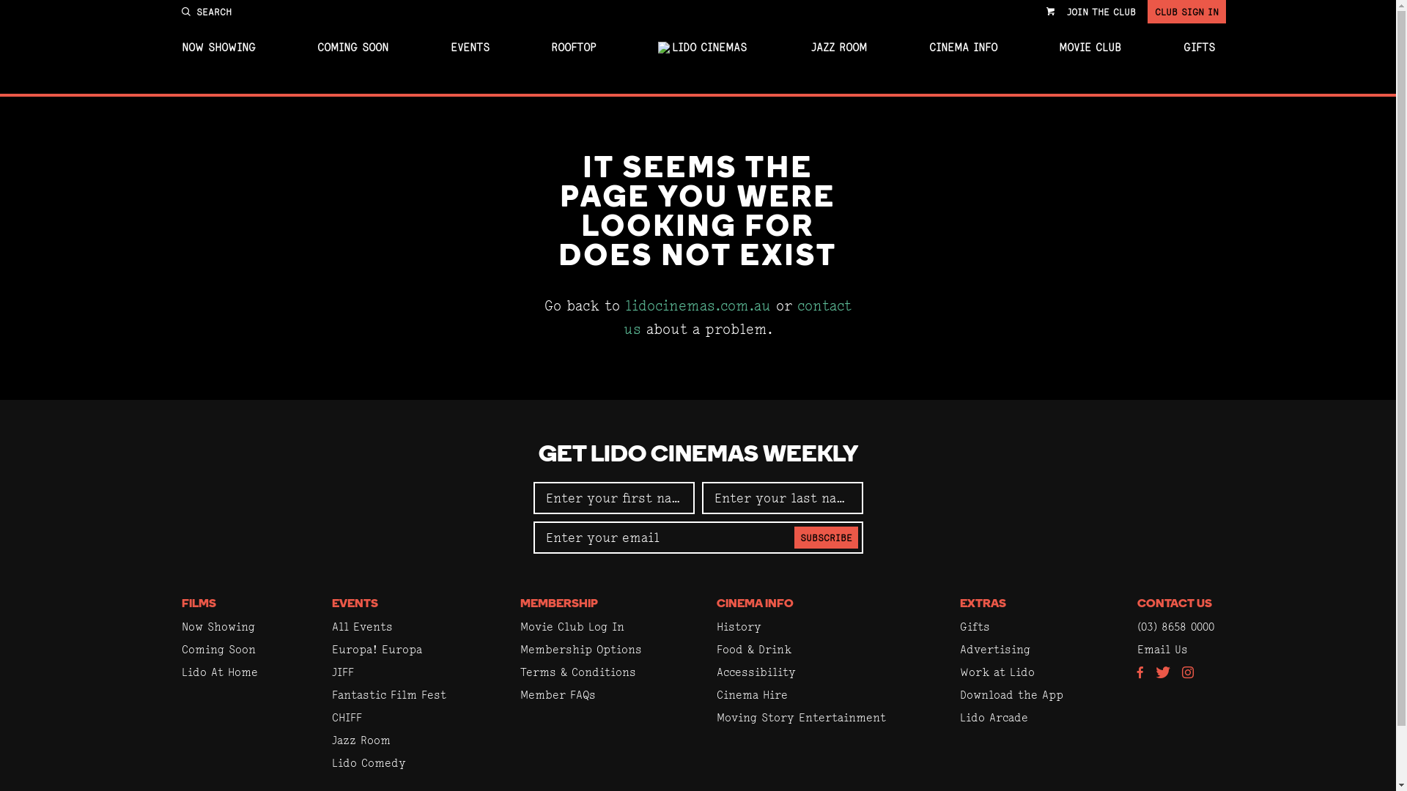  I want to click on Advertising, so click(995, 649).